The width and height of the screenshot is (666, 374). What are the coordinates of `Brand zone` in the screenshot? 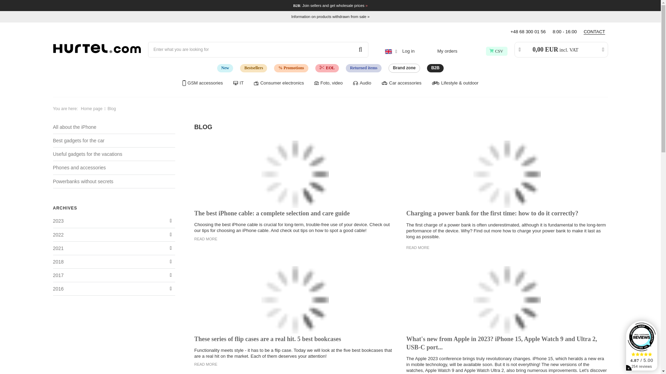 It's located at (404, 68).